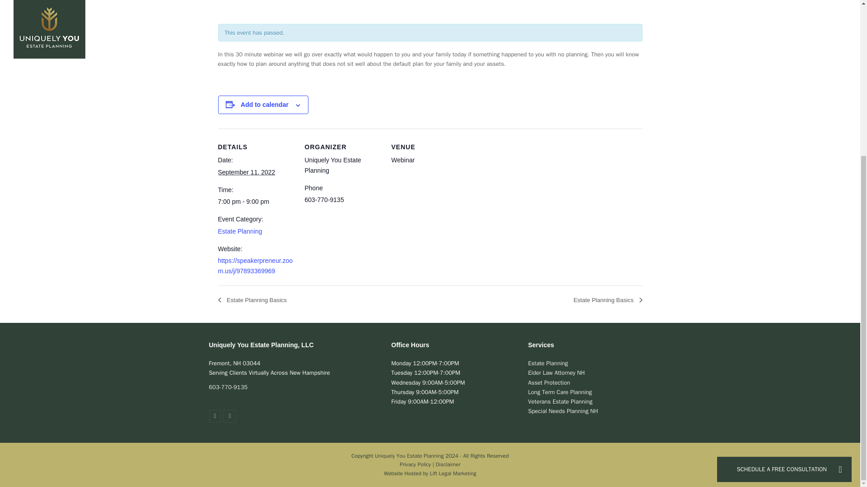 Image resolution: width=867 pixels, height=487 pixels. What do you see at coordinates (228, 387) in the screenshot?
I see `603-770-9135` at bounding box center [228, 387].